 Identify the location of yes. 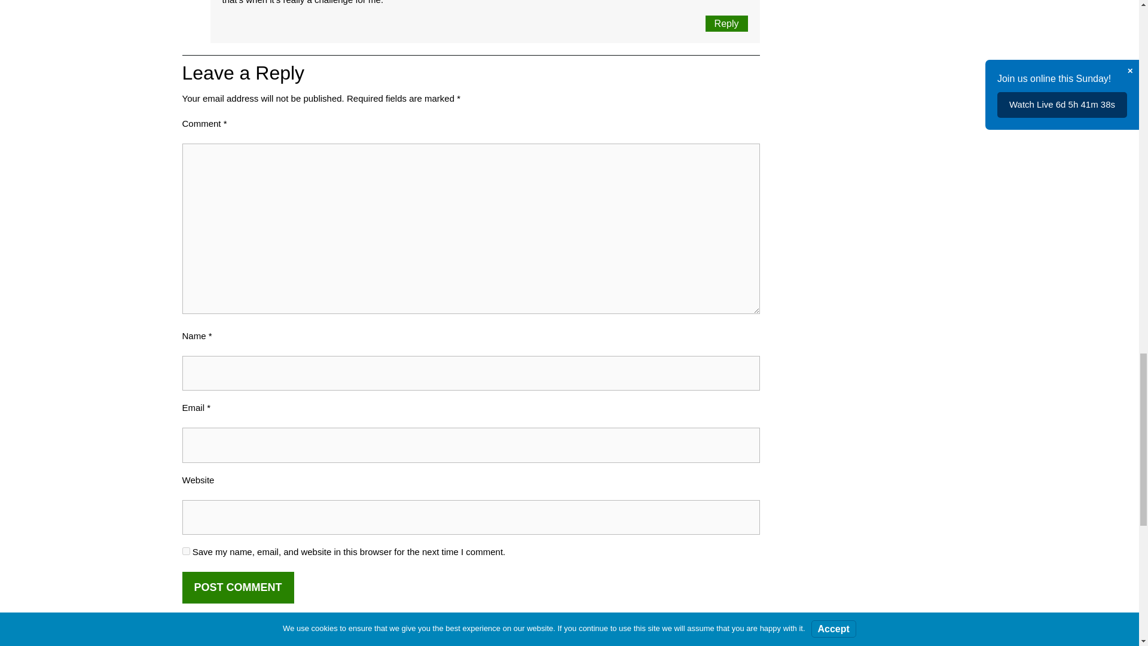
(185, 550).